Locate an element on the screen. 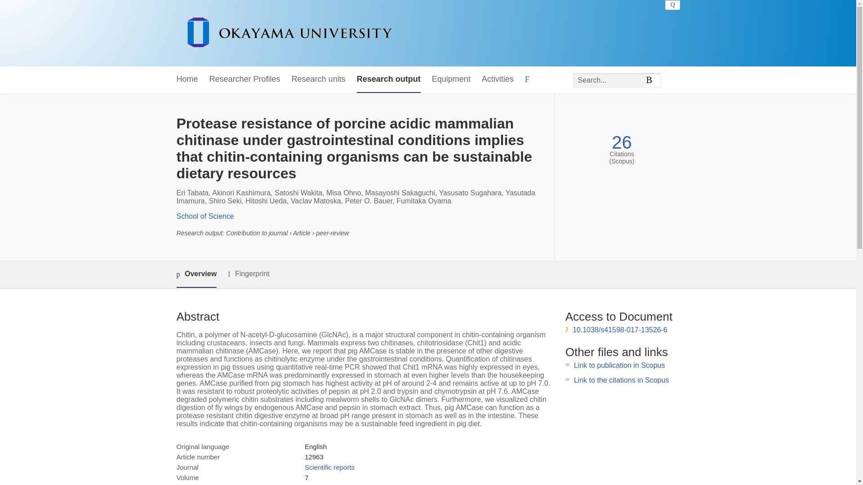 Image resolution: width=863 pixels, height=485 pixels. Research units is located at coordinates (318, 79).